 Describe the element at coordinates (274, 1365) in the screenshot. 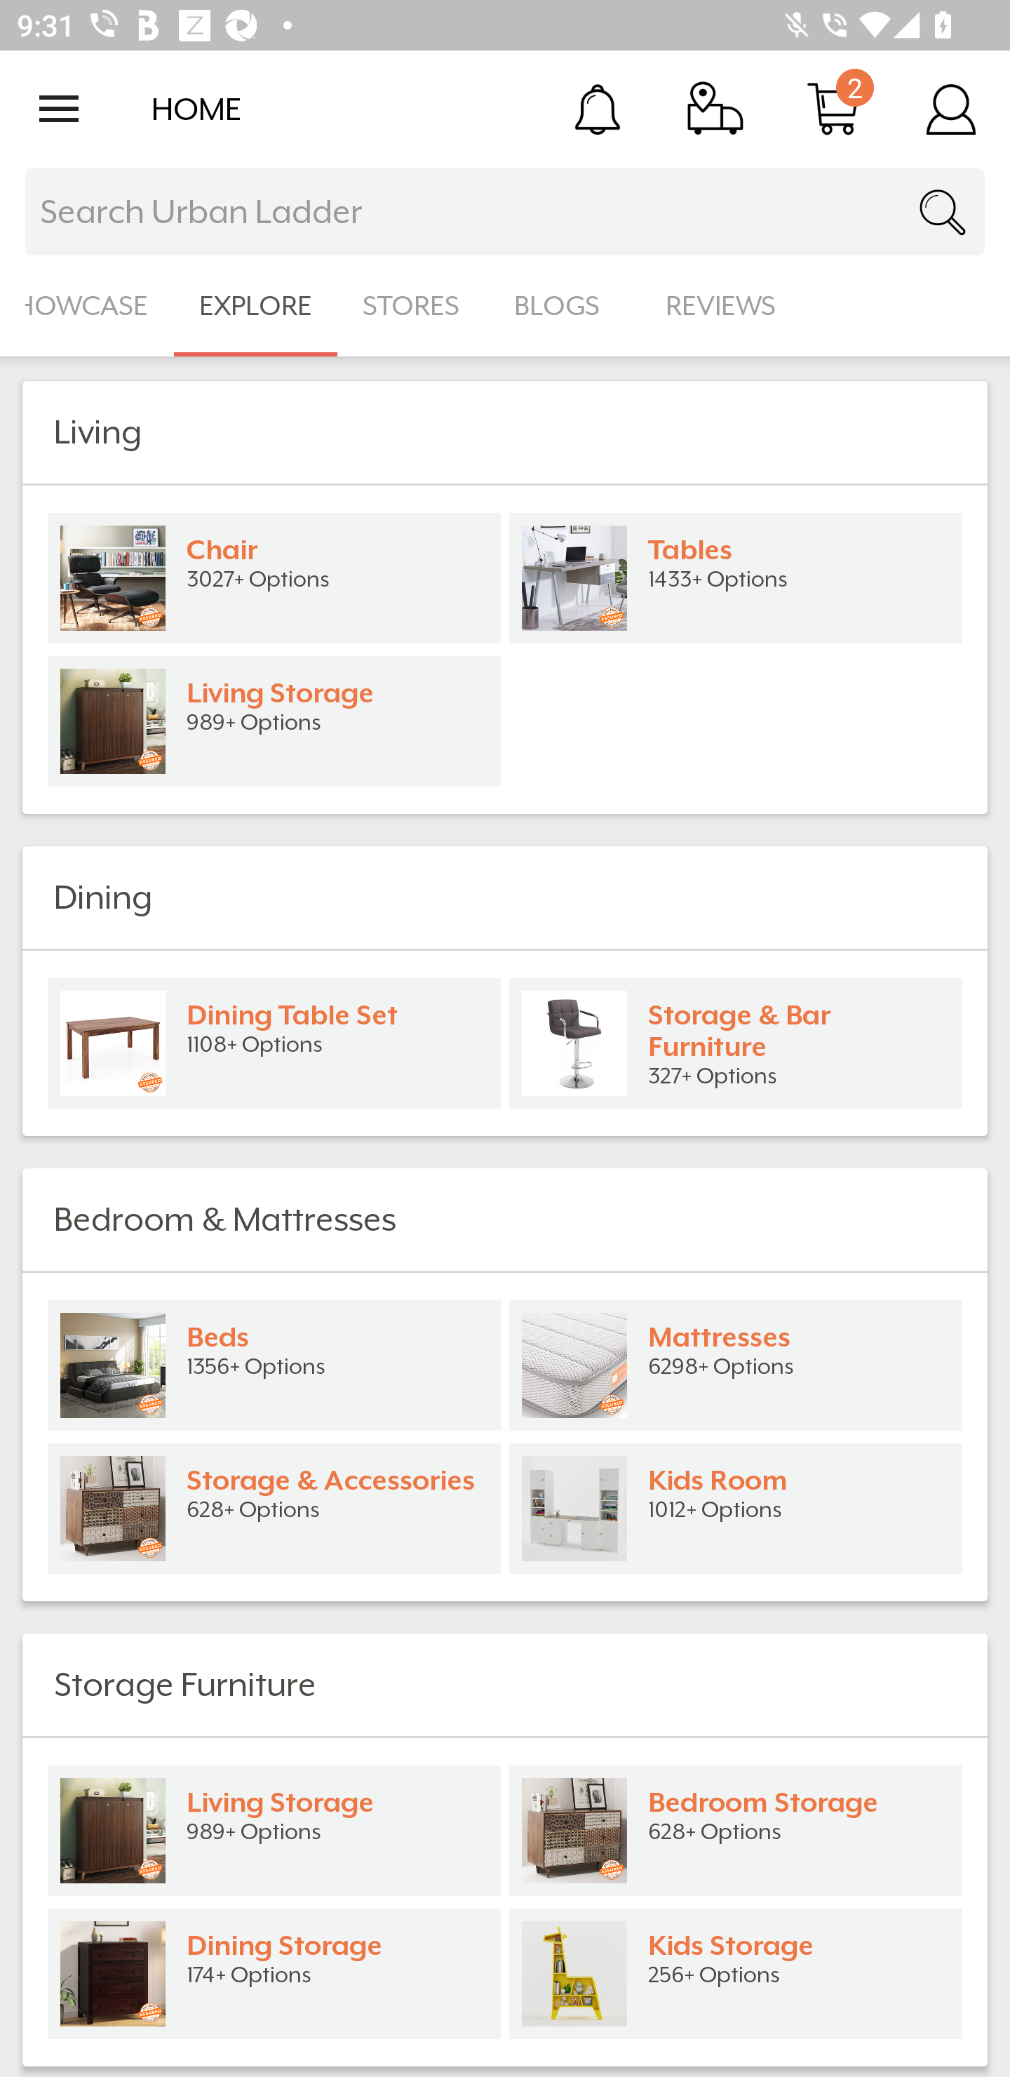

I see `Beds 1356+ Options` at that location.